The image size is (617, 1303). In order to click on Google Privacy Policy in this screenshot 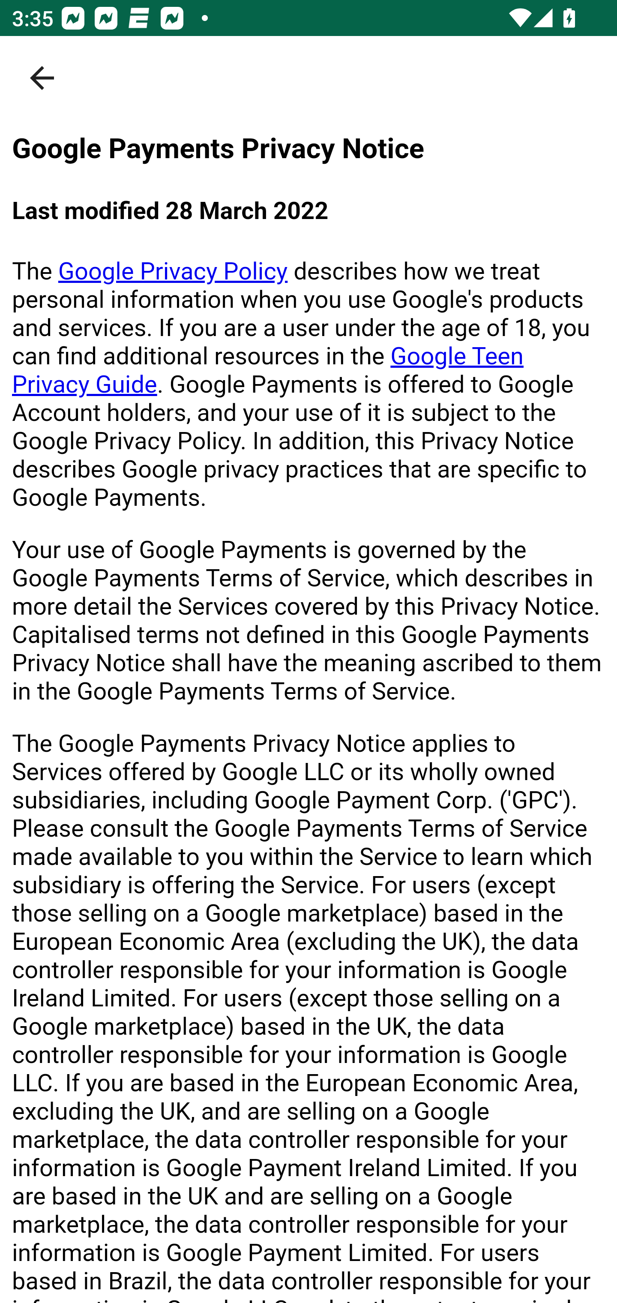, I will do `click(173, 271)`.